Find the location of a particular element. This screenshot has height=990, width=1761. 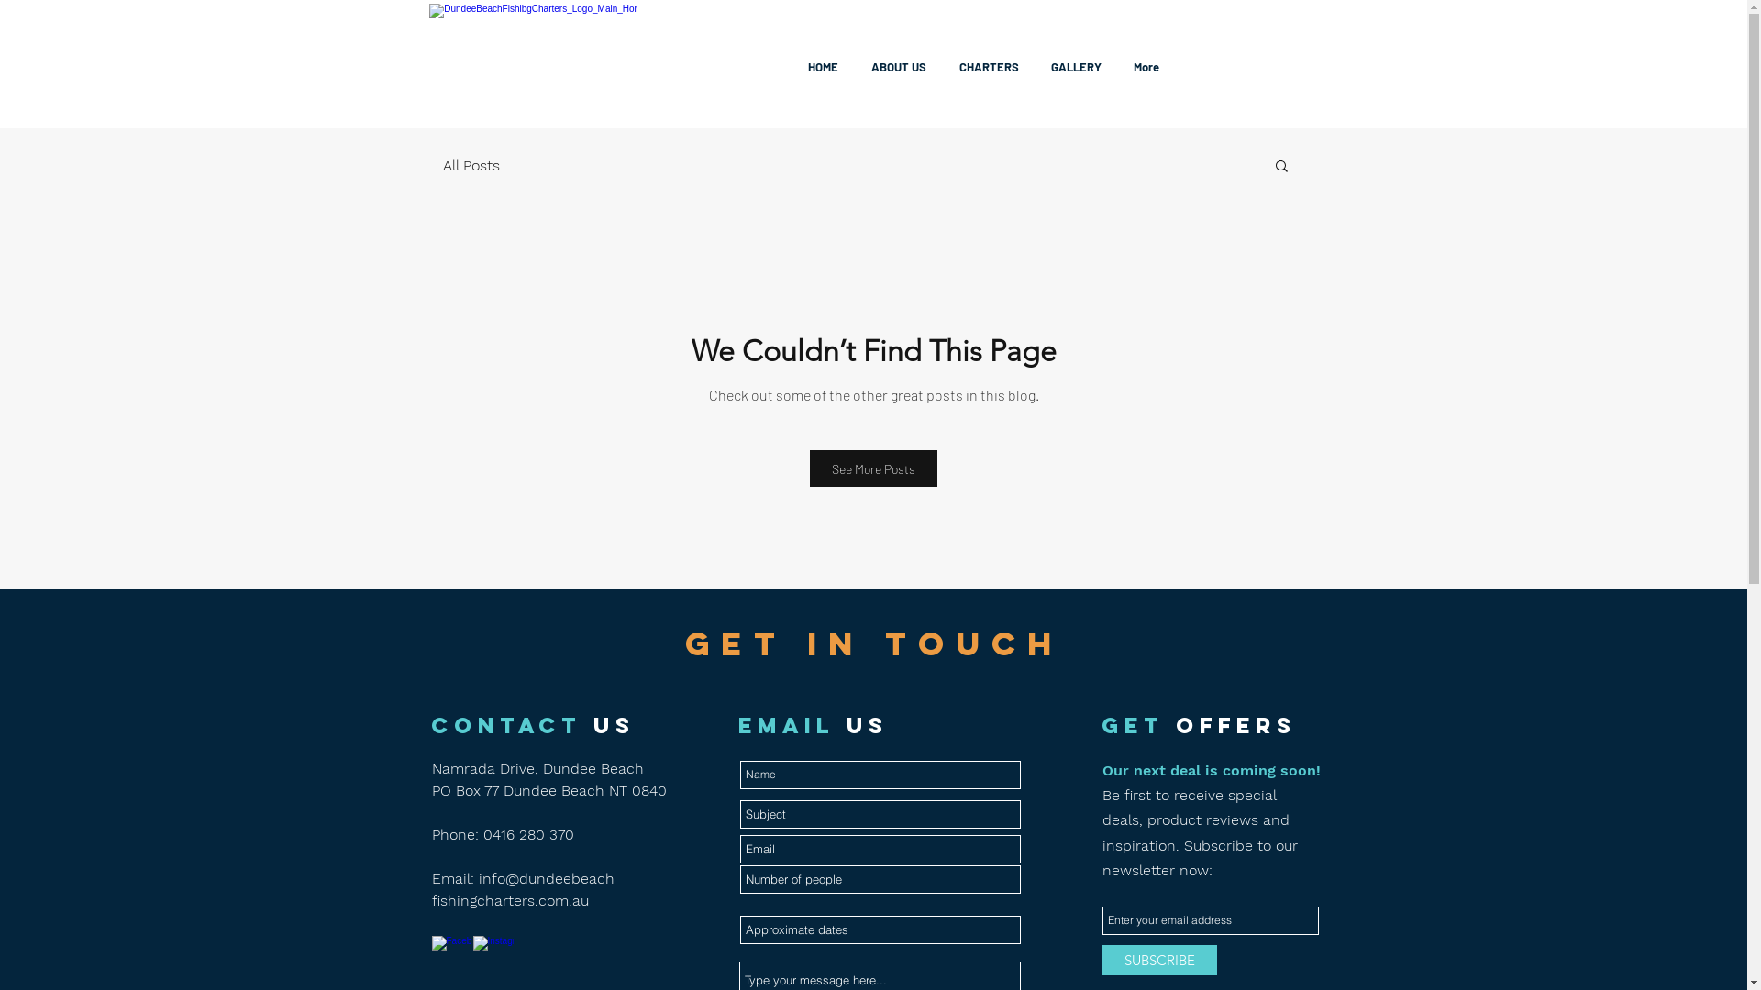

CHARTERS is located at coordinates (989, 67).